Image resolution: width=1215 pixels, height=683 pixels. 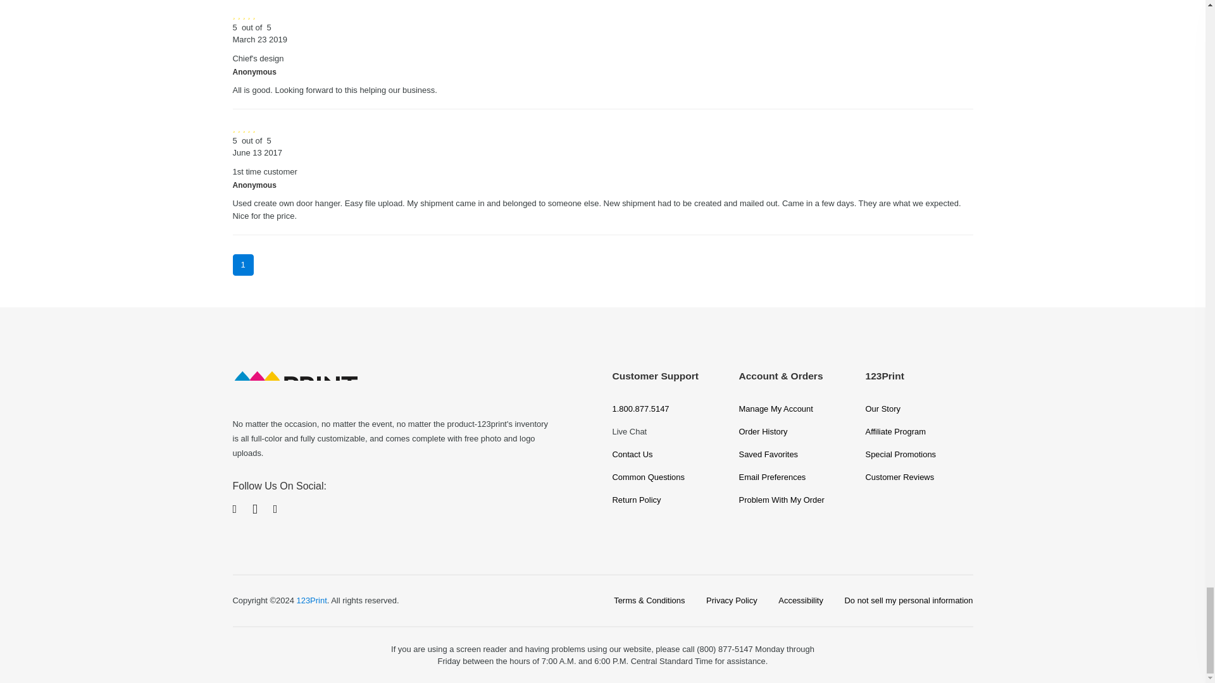 I want to click on Blog, so click(x=276, y=510).